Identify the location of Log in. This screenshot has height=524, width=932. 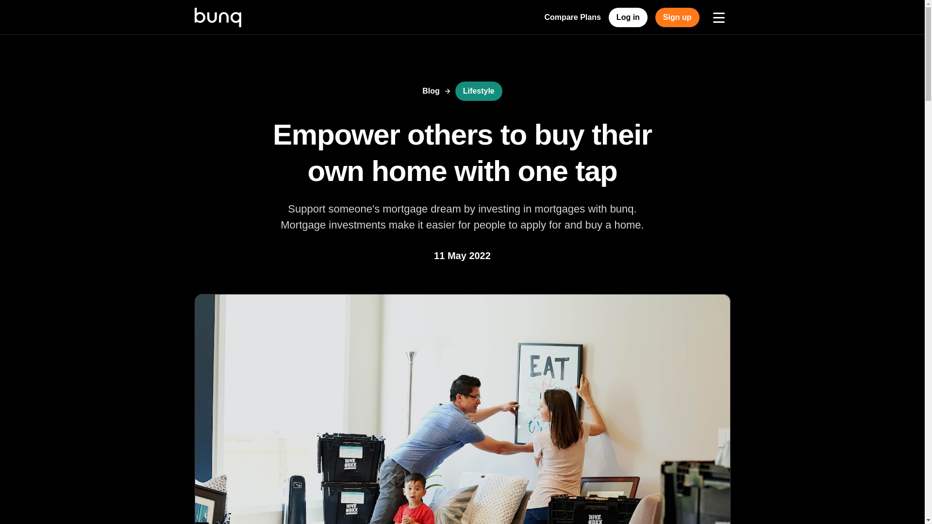
(628, 17).